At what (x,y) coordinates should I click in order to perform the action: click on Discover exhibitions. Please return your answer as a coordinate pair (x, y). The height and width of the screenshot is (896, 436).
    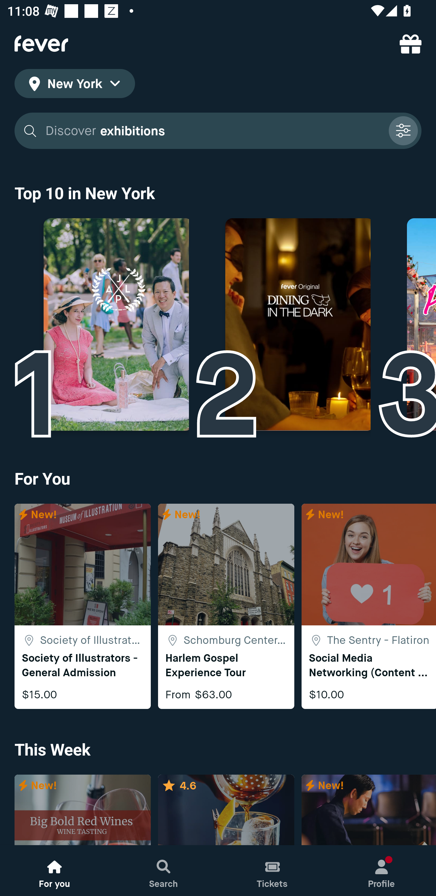
    Looking at the image, I should click on (218, 131).